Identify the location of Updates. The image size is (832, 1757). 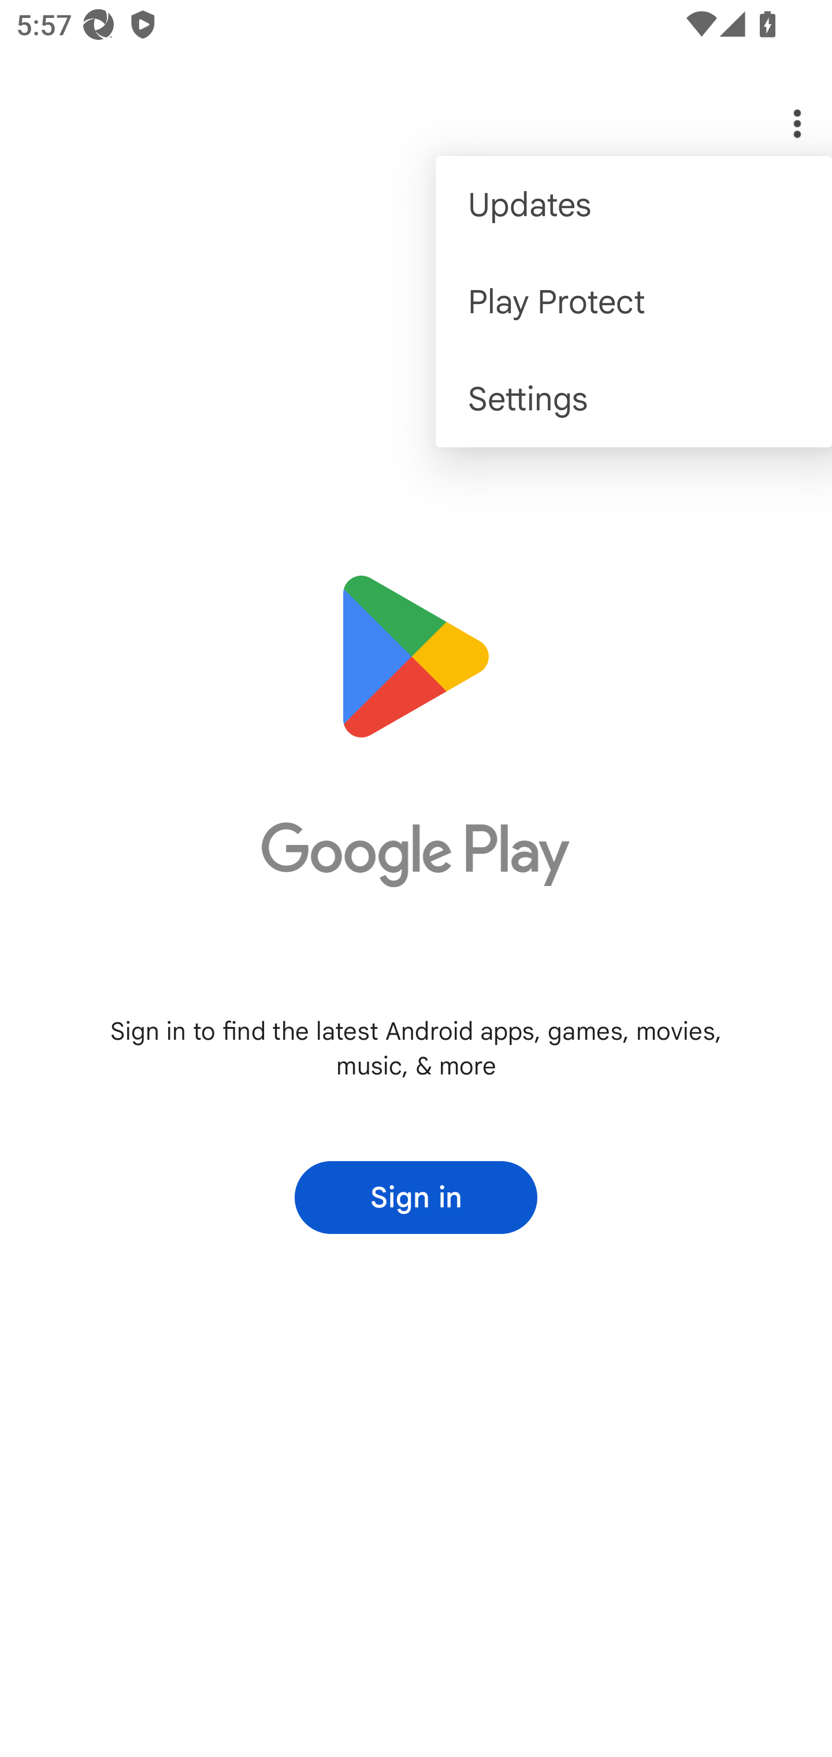
(634, 205).